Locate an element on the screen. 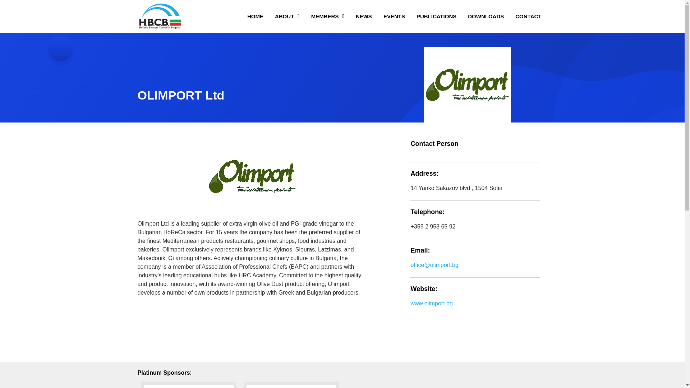  EVENTS is located at coordinates (394, 16).